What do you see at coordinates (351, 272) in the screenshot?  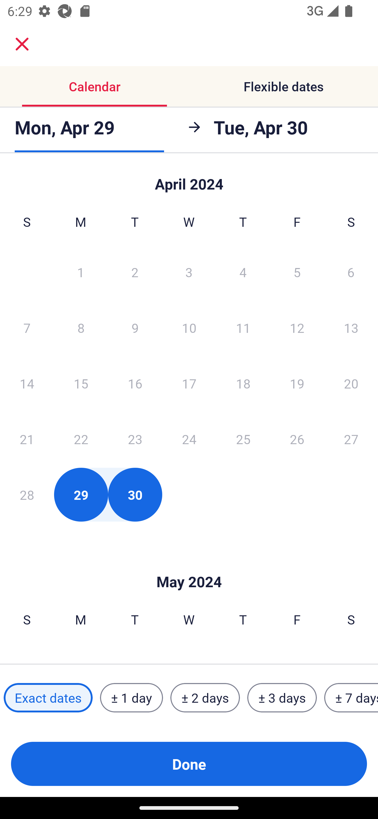 I see `6 Saturday, April 6, 2024` at bounding box center [351, 272].